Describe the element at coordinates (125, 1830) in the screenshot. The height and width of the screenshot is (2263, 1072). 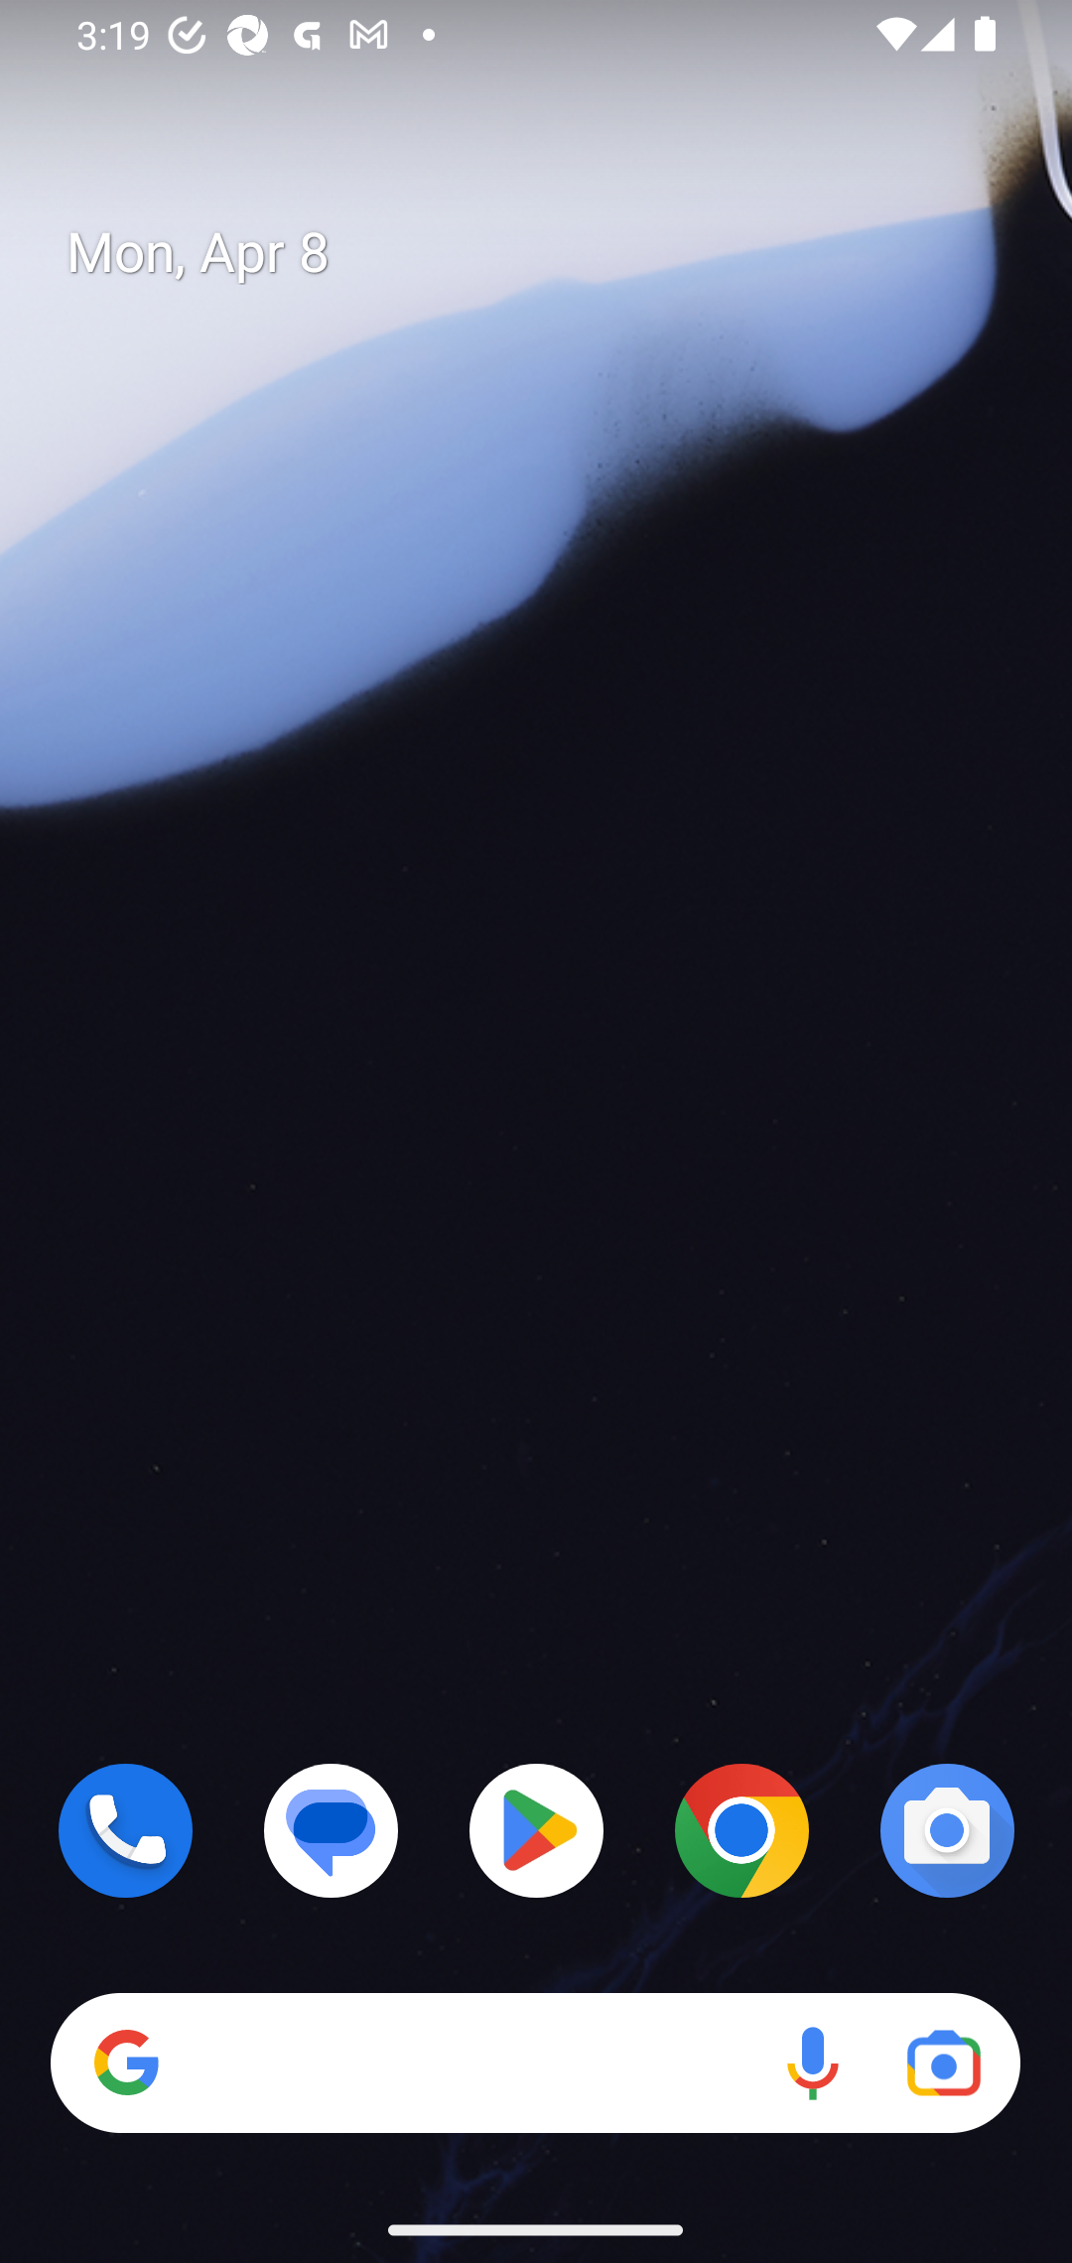
I see `Phone` at that location.